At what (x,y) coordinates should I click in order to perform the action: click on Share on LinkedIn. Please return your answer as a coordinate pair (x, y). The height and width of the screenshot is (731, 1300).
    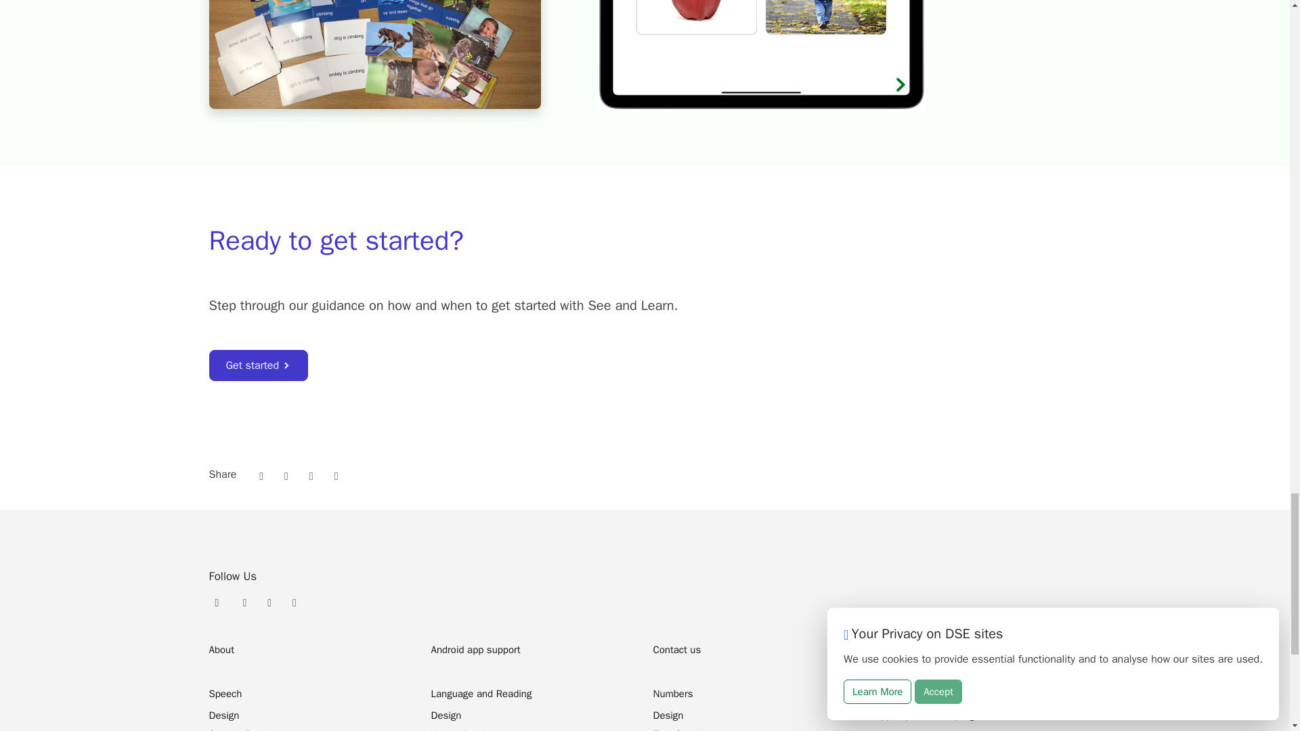
    Looking at the image, I should click on (336, 475).